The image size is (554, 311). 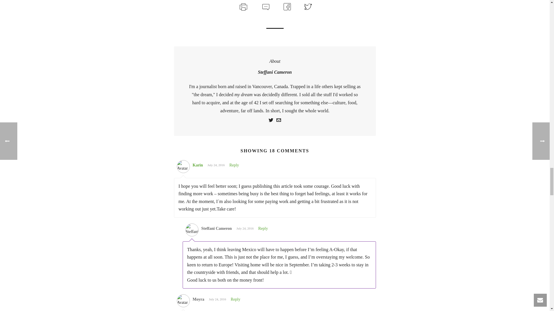 What do you see at coordinates (271, 121) in the screenshot?
I see `Follow me on Twitter` at bounding box center [271, 121].